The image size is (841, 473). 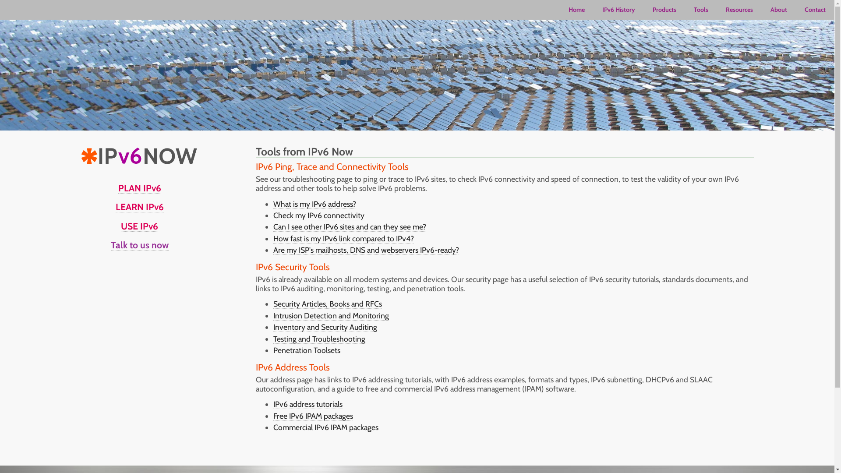 I want to click on LEARN IPv6, so click(x=140, y=208).